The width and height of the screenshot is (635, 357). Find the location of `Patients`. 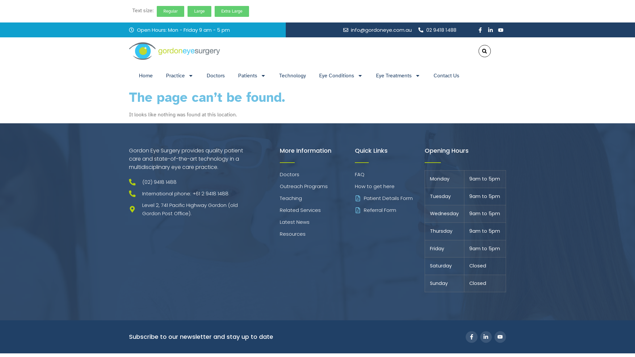

Patients is located at coordinates (252, 76).